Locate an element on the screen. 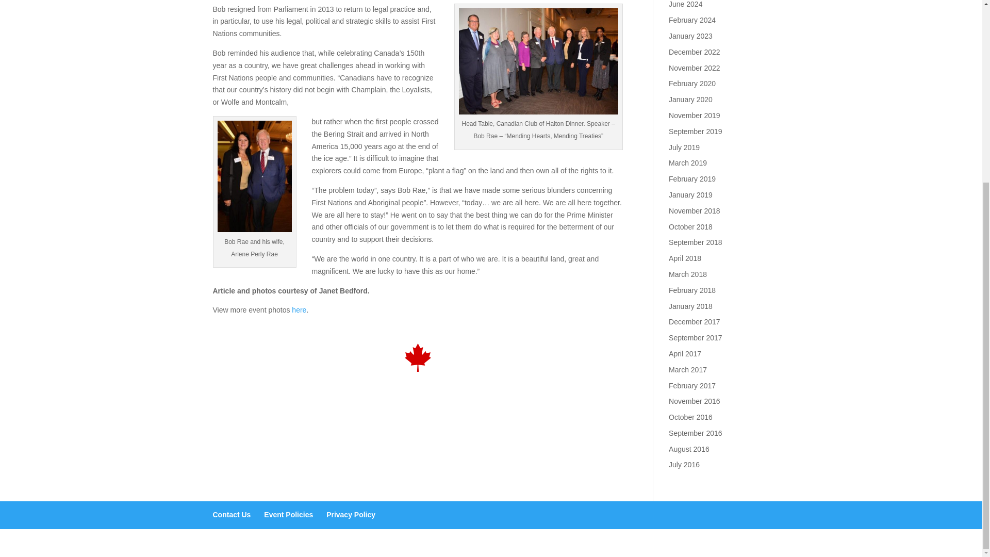 This screenshot has width=990, height=557. February 2024 is located at coordinates (692, 20).